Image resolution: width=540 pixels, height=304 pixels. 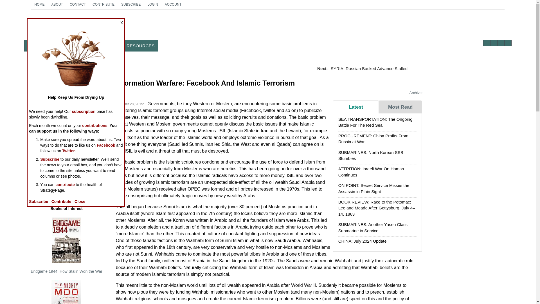 What do you see at coordinates (173, 5) in the screenshot?
I see `PHOTOS` at bounding box center [173, 5].